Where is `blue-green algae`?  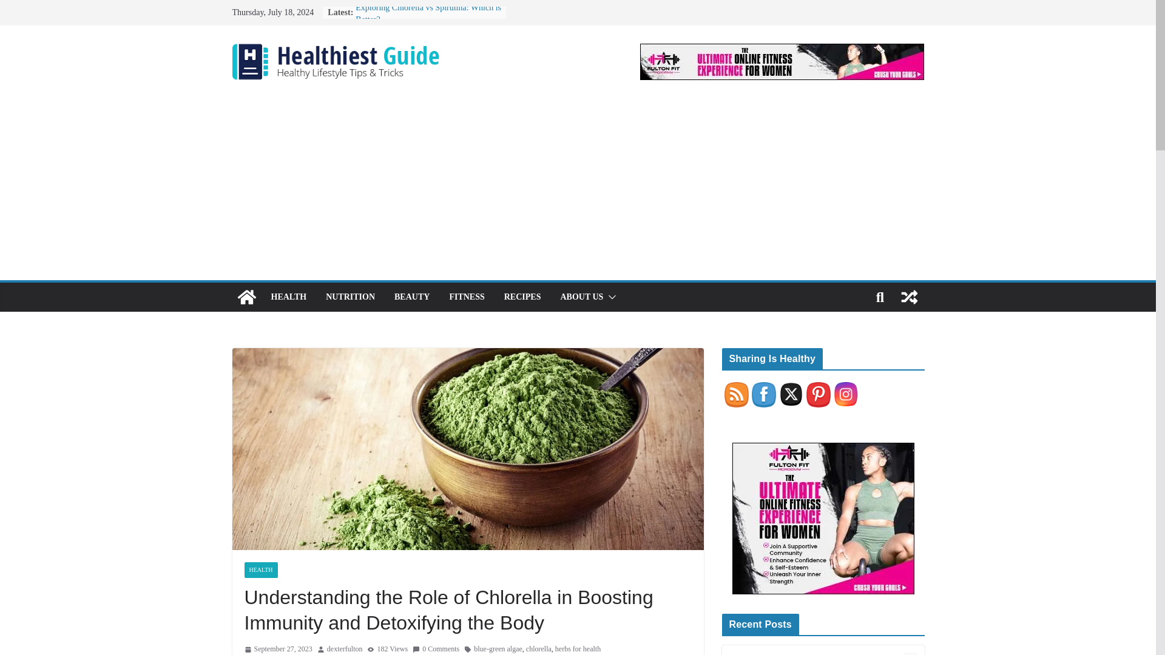 blue-green algae is located at coordinates (498, 649).